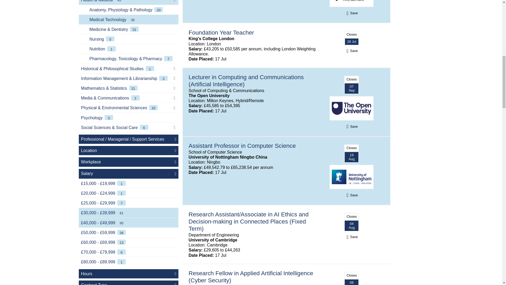 The width and height of the screenshot is (506, 285). I want to click on Assistant Professor in Computer Science, so click(242, 146).